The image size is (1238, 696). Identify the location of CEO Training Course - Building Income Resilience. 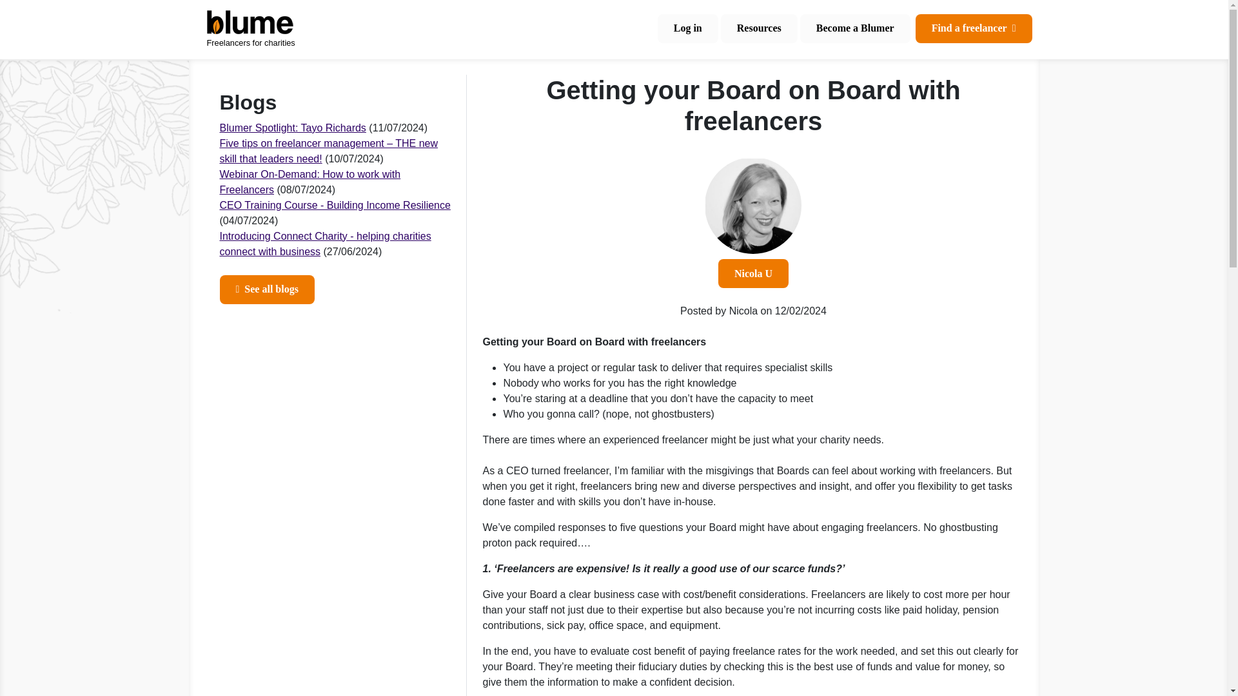
(334, 205).